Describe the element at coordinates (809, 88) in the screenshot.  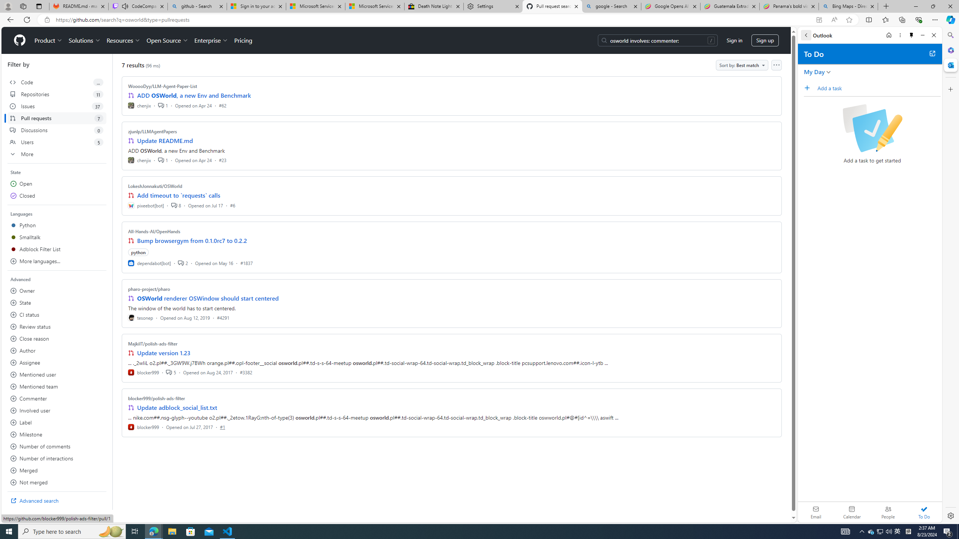
I see `Add a task` at that location.